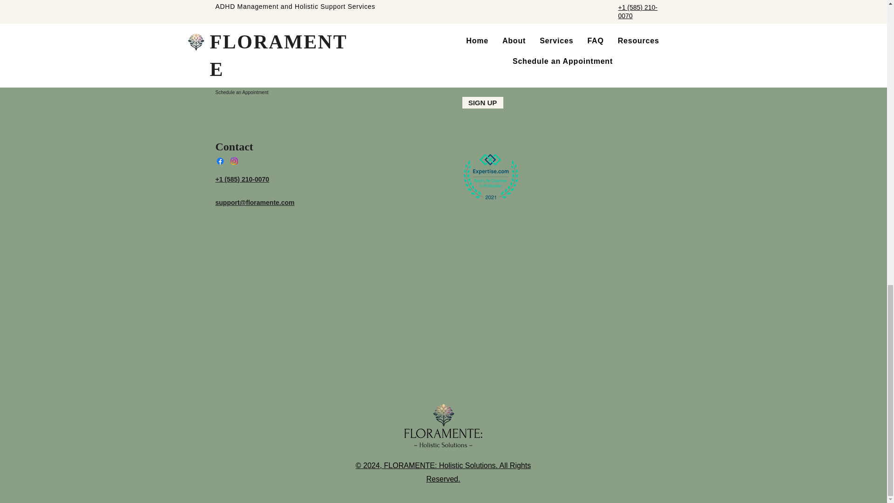 The height and width of the screenshot is (503, 894). What do you see at coordinates (264, 61) in the screenshot?
I see `Services` at bounding box center [264, 61].